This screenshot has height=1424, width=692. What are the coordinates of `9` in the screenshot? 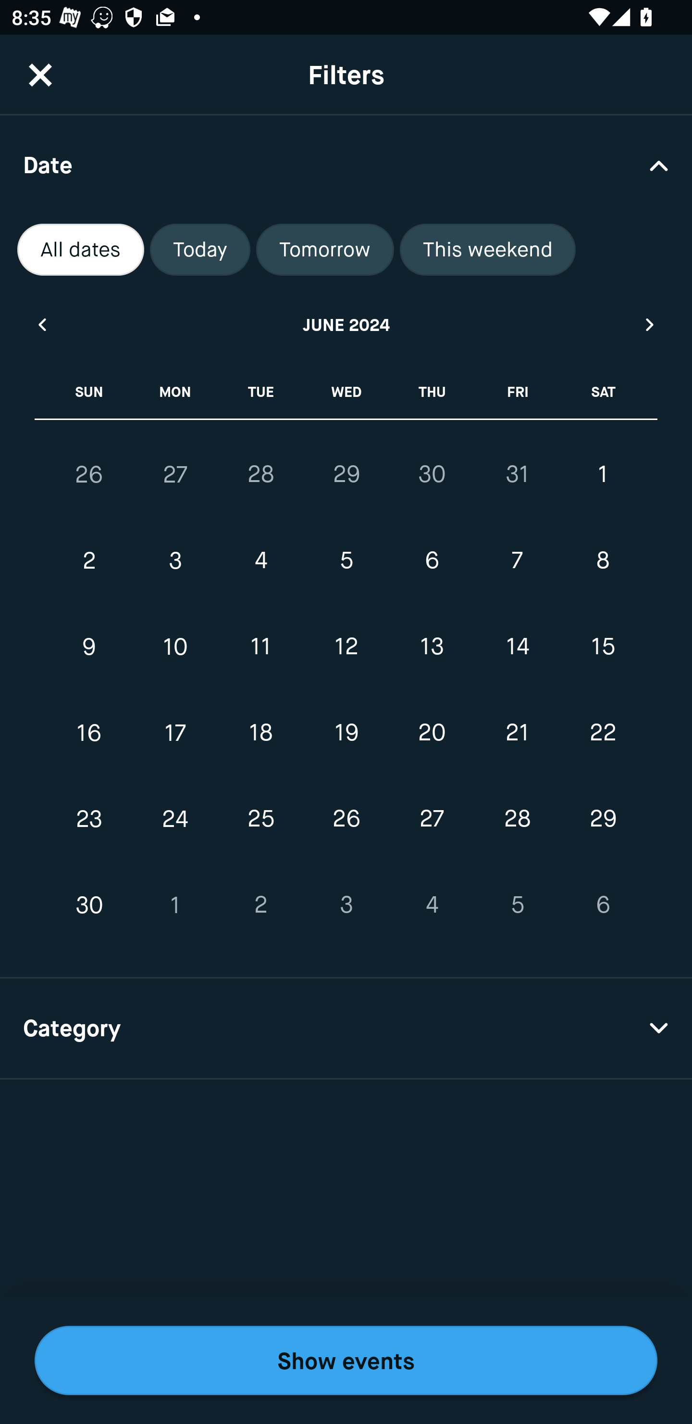 It's located at (89, 647).